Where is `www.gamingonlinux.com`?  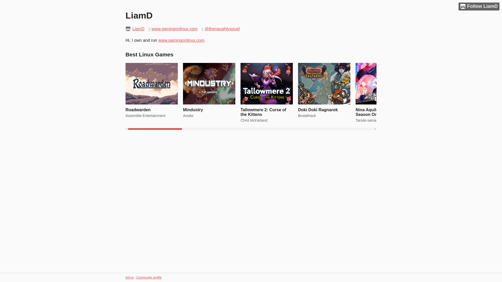 www.gamingonlinux.com is located at coordinates (175, 29).